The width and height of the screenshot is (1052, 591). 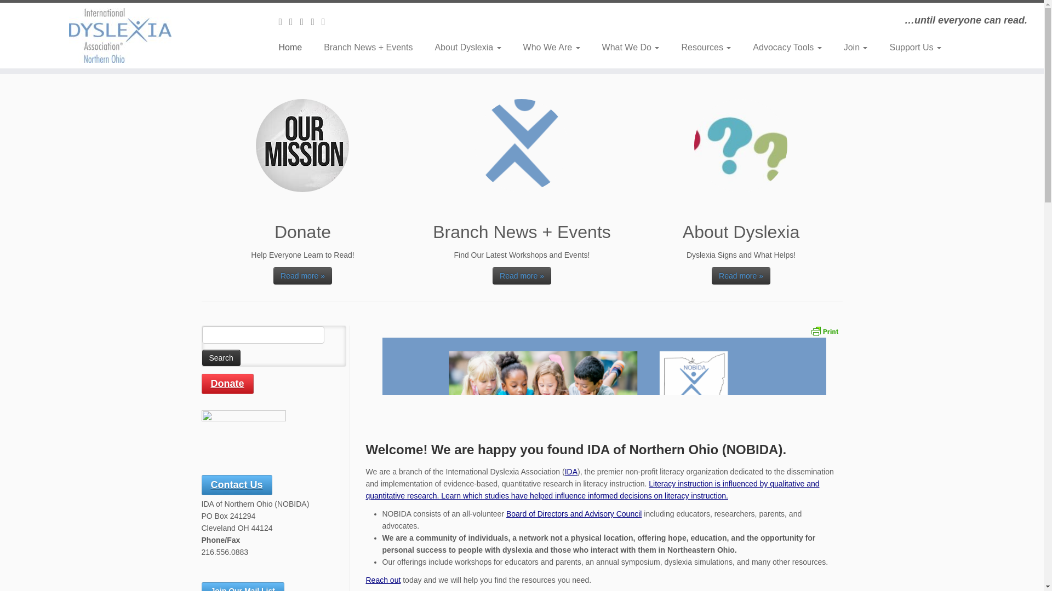 What do you see at coordinates (294, 47) in the screenshot?
I see `Home` at bounding box center [294, 47].